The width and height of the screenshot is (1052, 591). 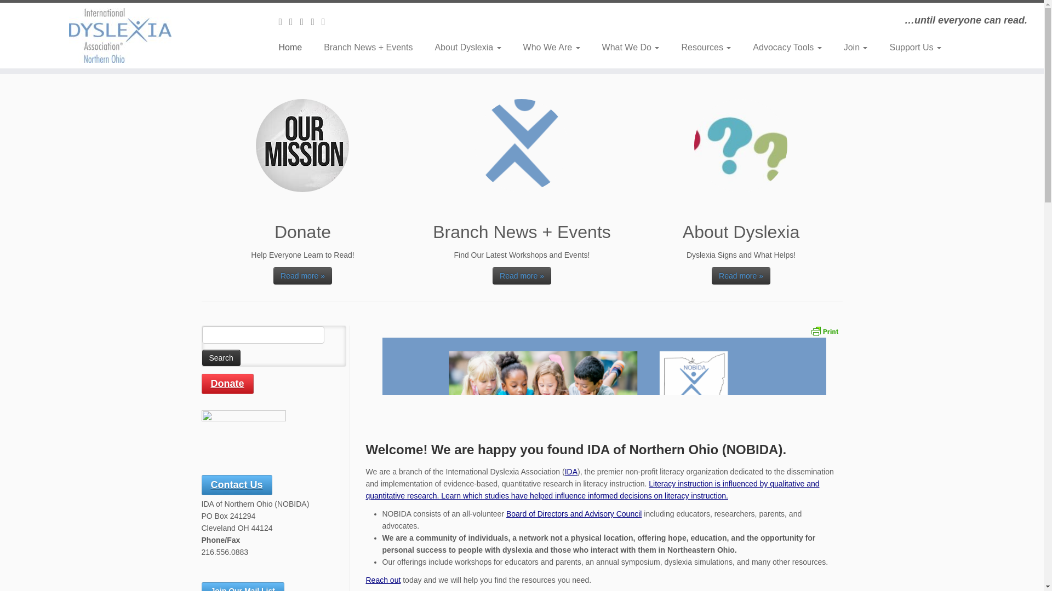 What do you see at coordinates (294, 47) in the screenshot?
I see `Home` at bounding box center [294, 47].